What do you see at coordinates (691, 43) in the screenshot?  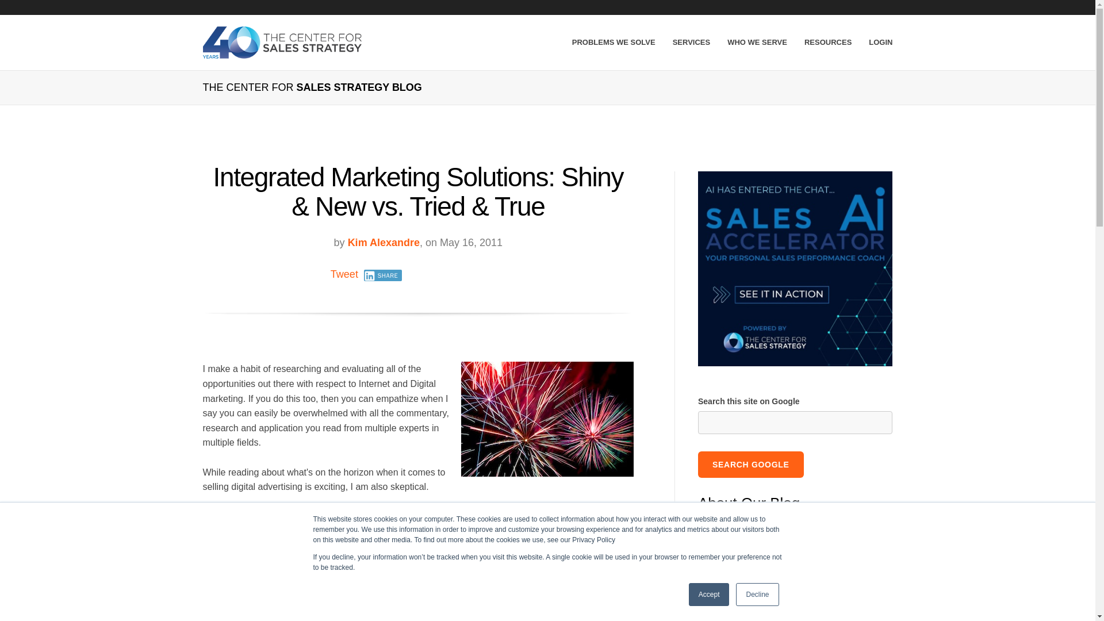 I see `SERVICES` at bounding box center [691, 43].